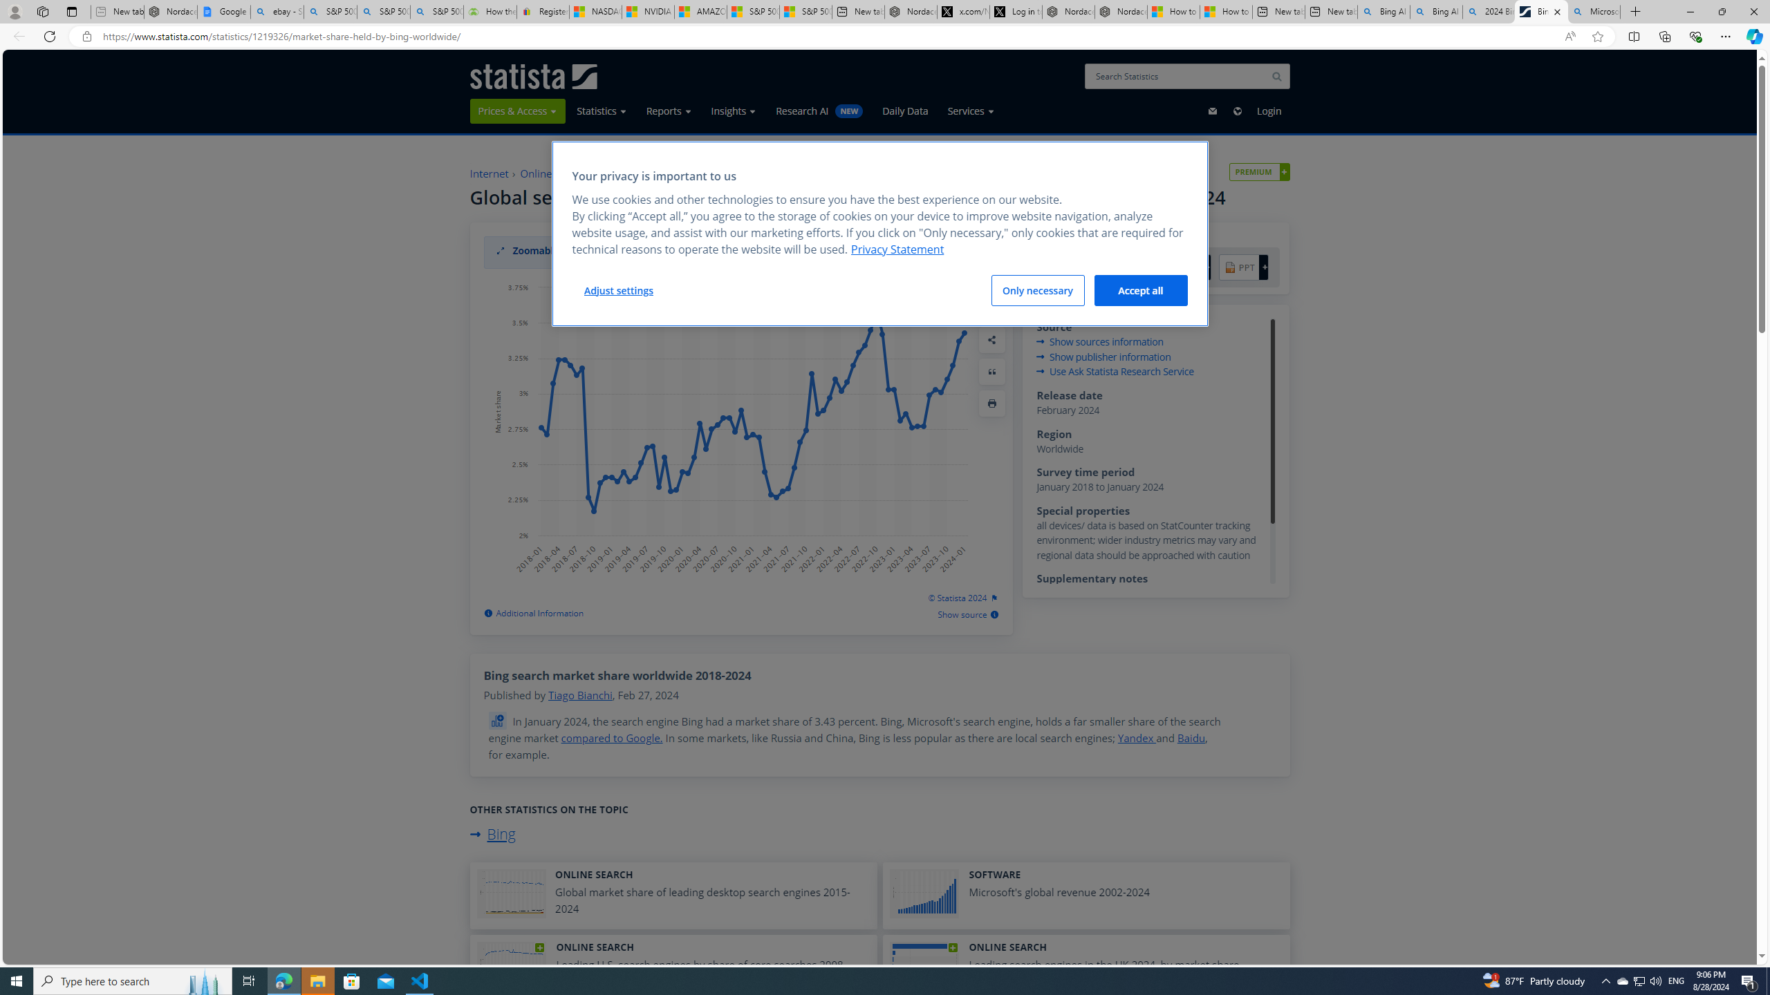 This screenshot has width=1770, height=995. I want to click on compared to Google., so click(613, 738).